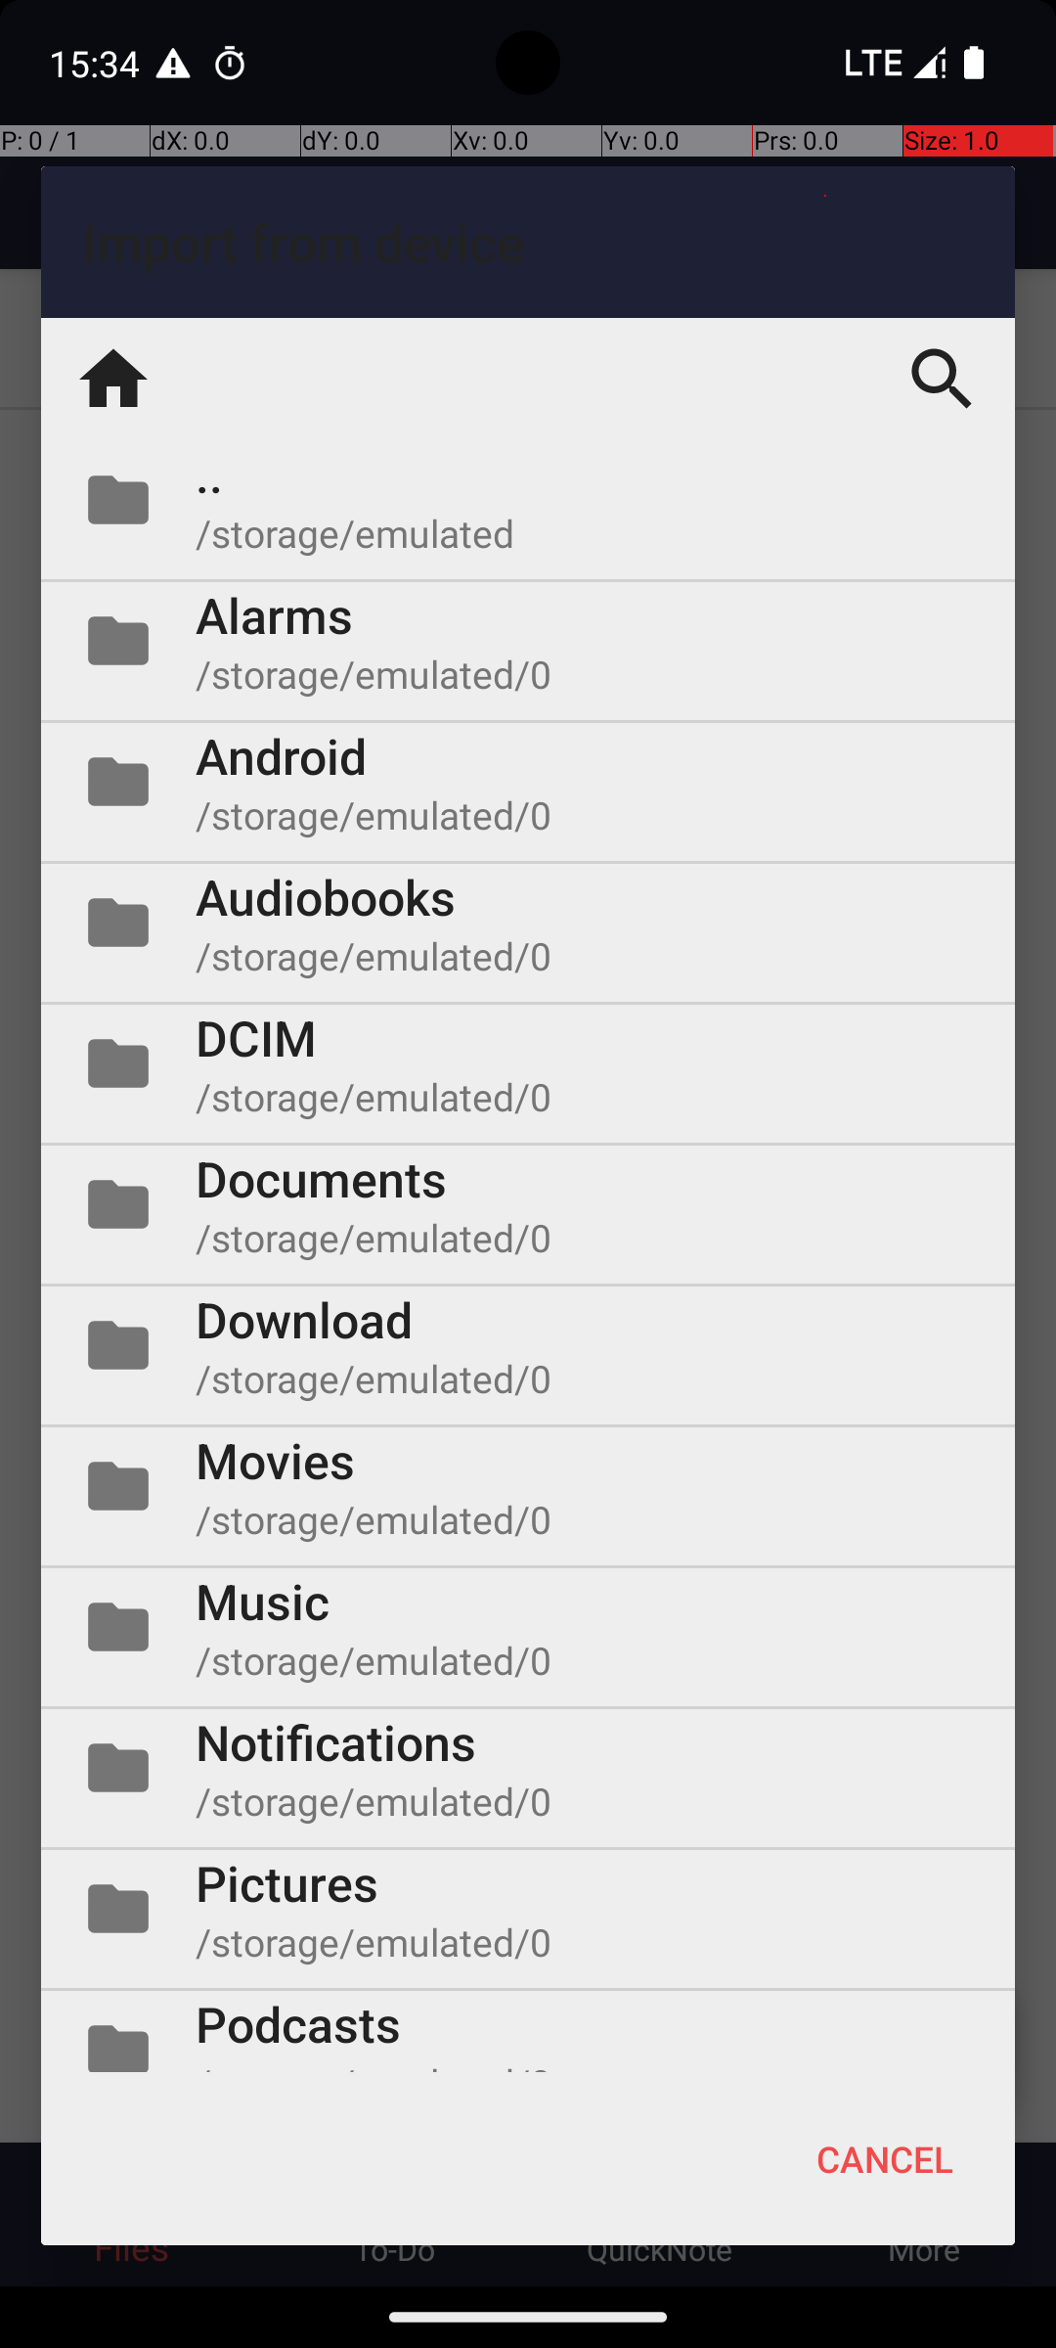  What do you see at coordinates (528, 782) in the screenshot?
I see `Folder Android ` at bounding box center [528, 782].